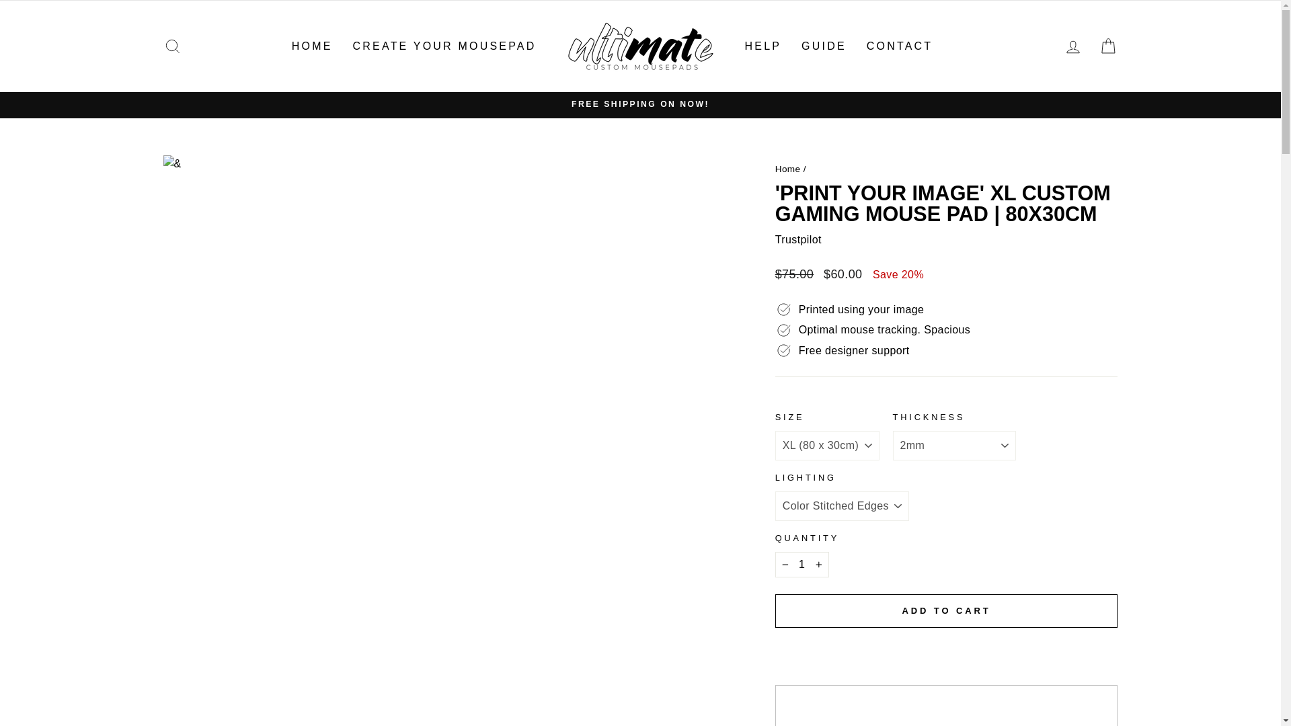 Image resolution: width=1291 pixels, height=726 pixels. What do you see at coordinates (762, 46) in the screenshot?
I see `HELP` at bounding box center [762, 46].